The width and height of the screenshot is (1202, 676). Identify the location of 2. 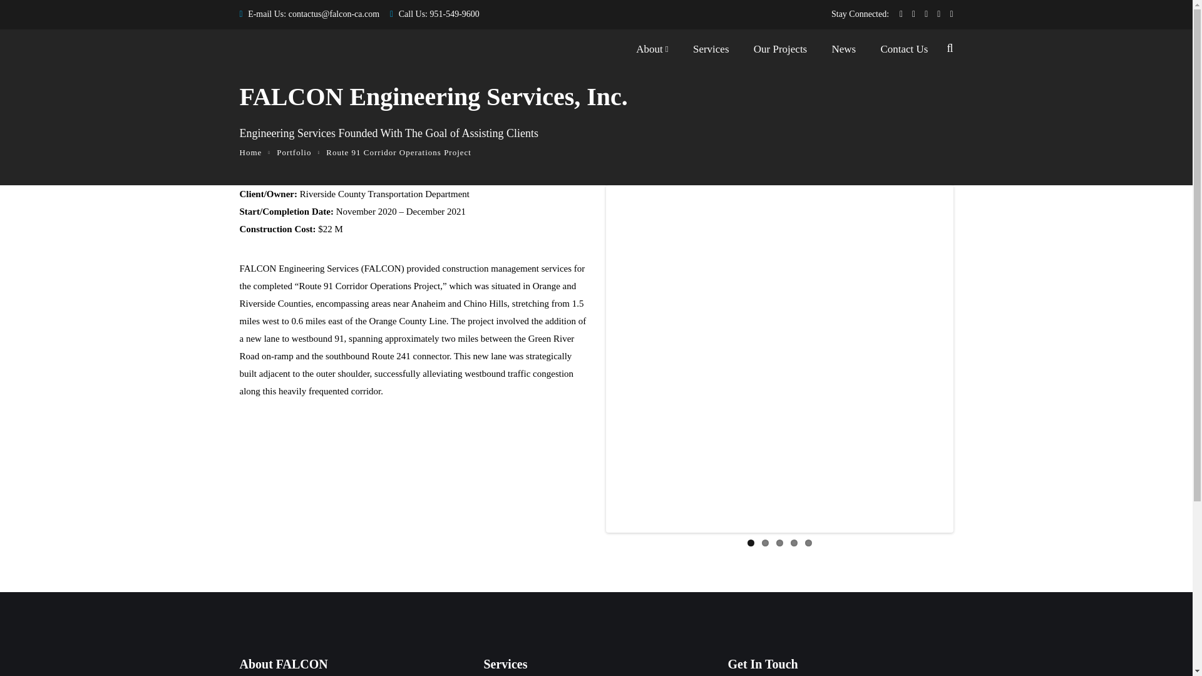
(764, 542).